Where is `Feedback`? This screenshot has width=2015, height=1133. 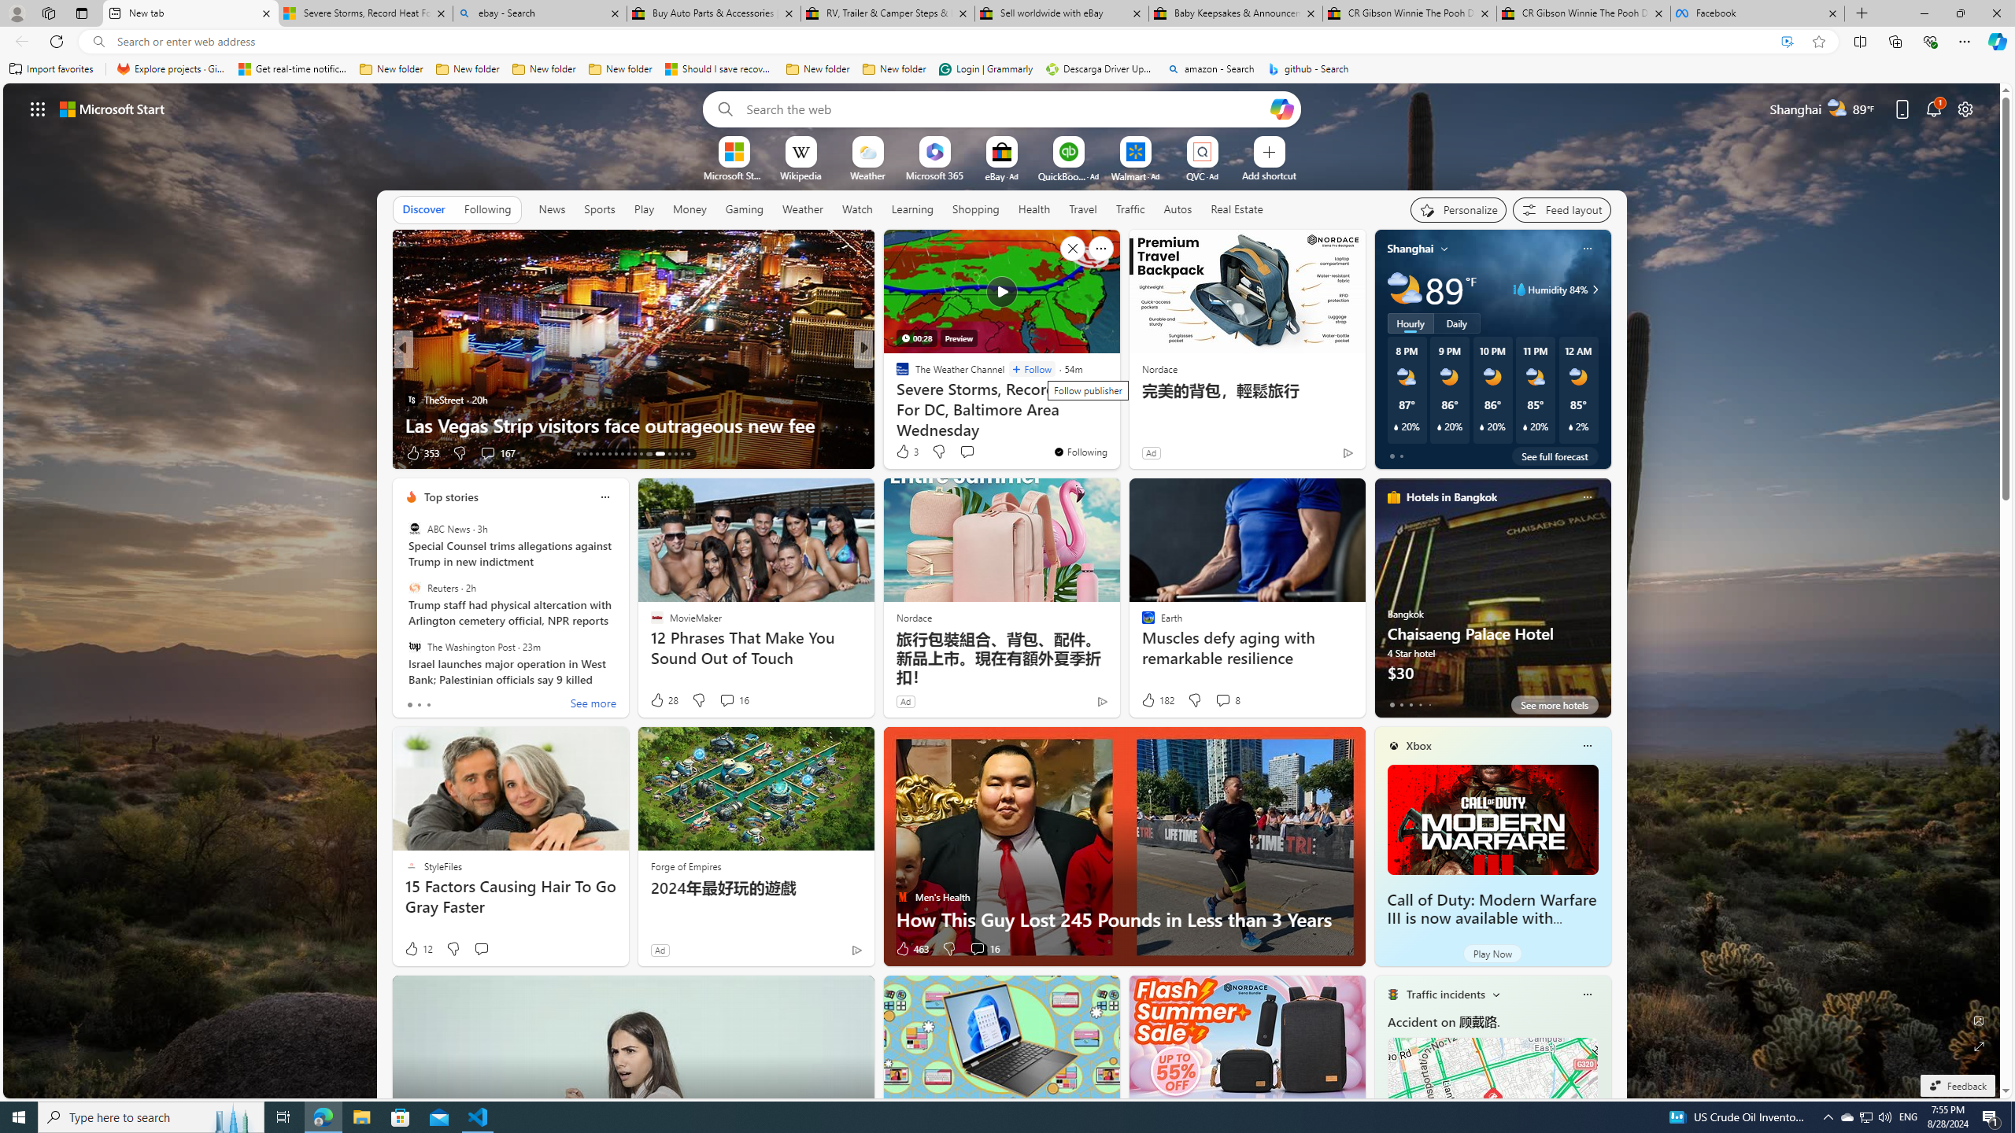
Feedback is located at coordinates (1957, 1086).